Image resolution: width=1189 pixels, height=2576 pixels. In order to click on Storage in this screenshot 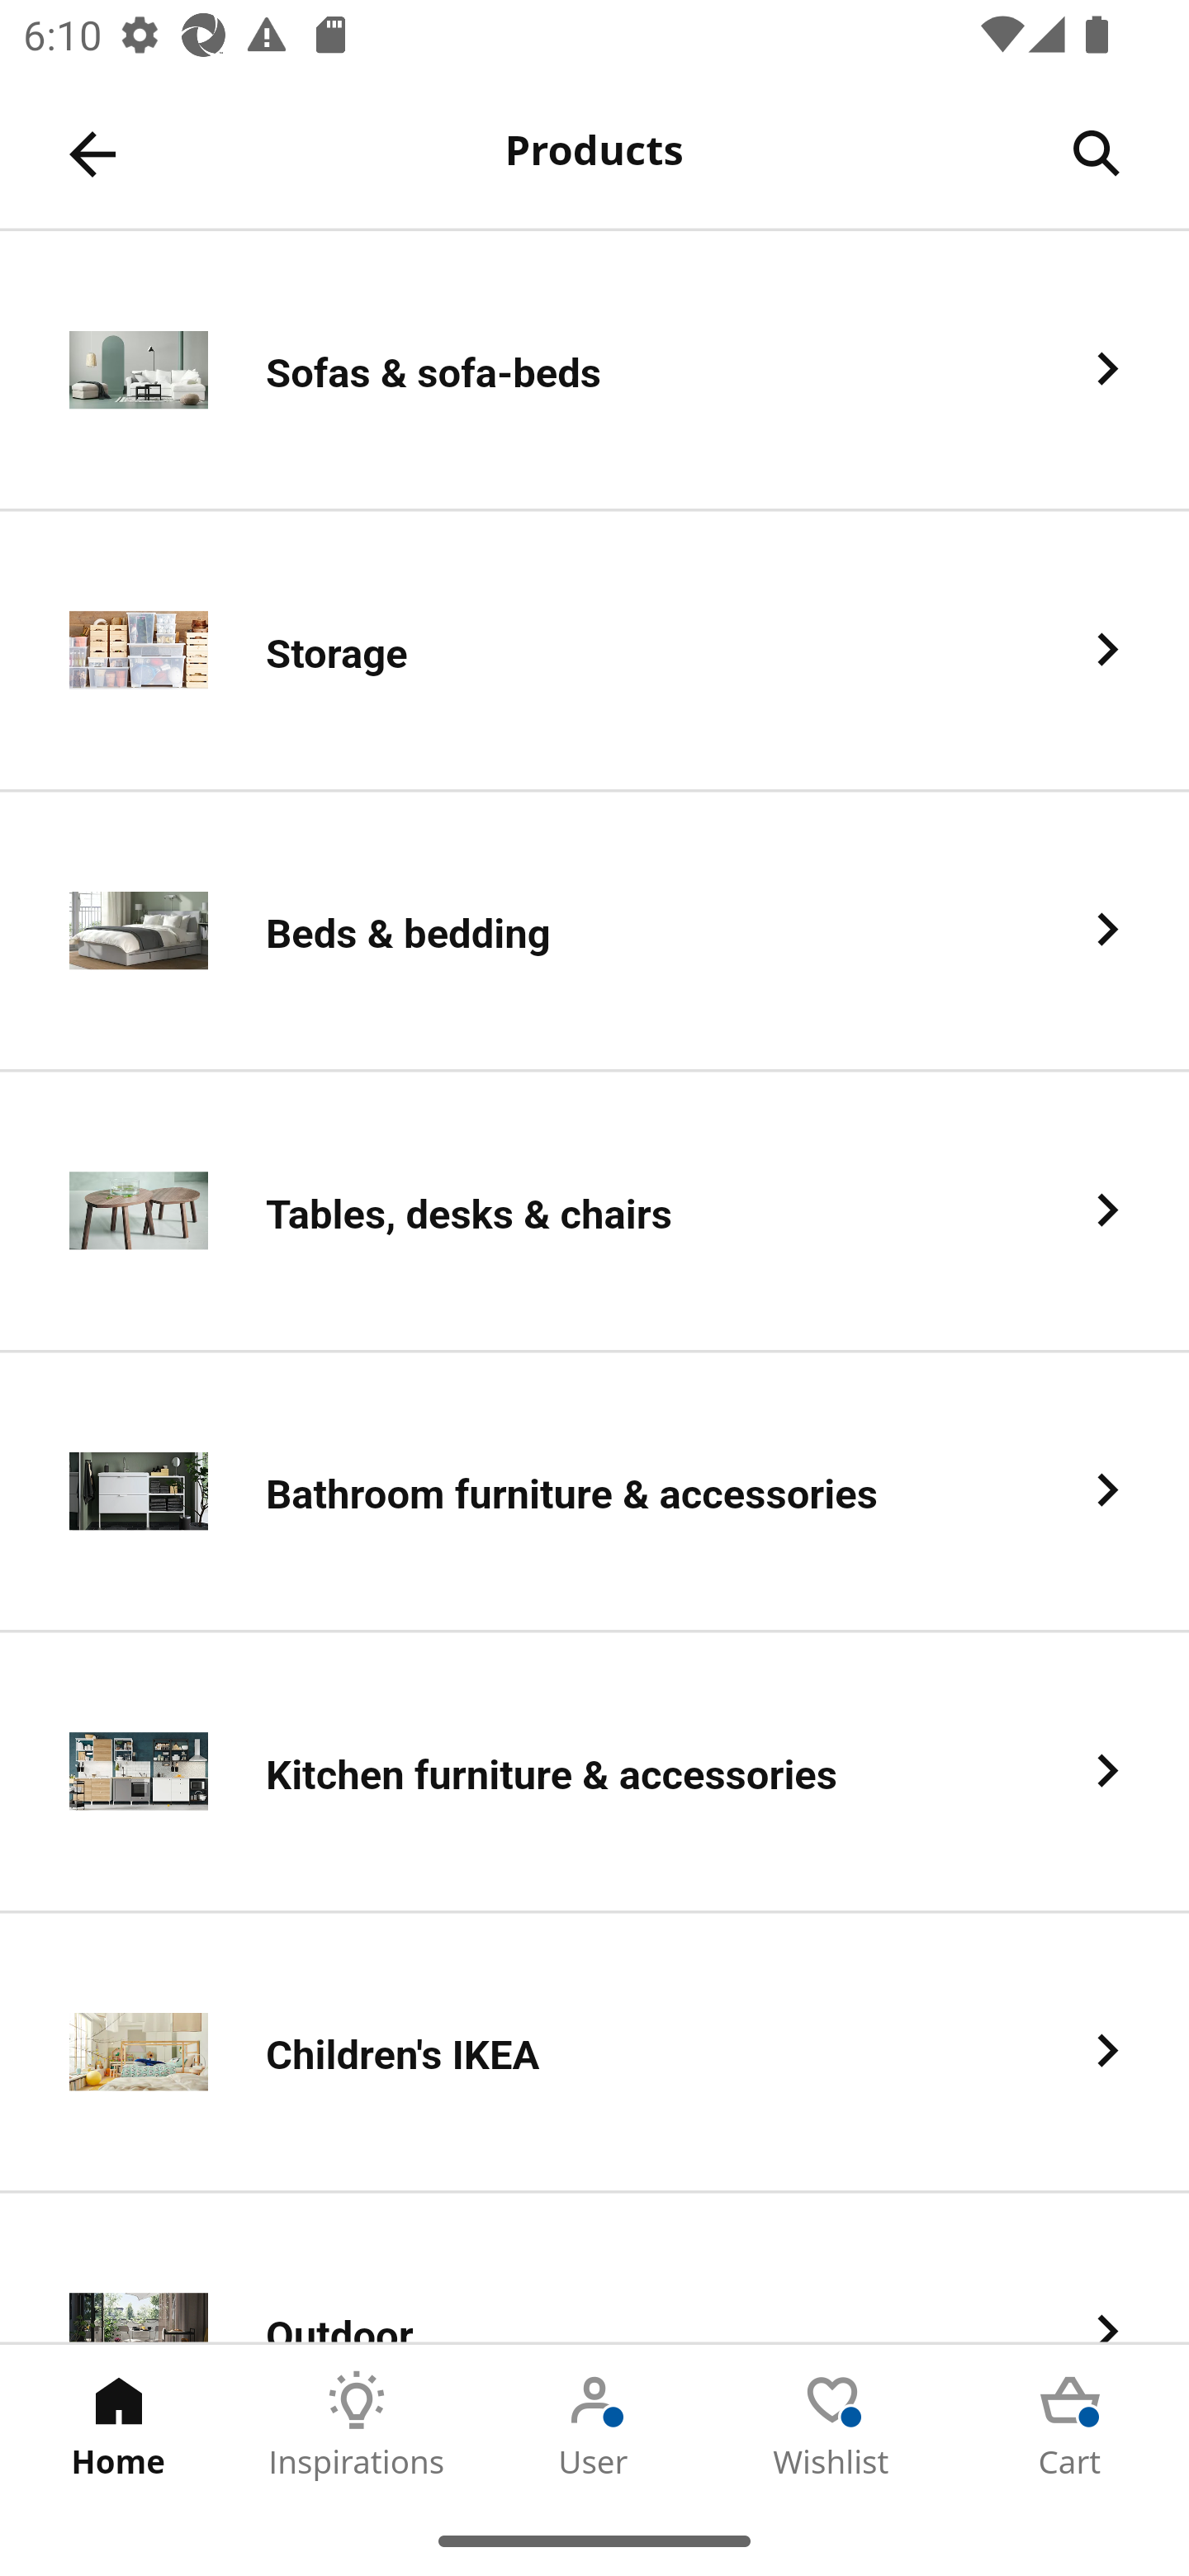, I will do `click(594, 651)`.